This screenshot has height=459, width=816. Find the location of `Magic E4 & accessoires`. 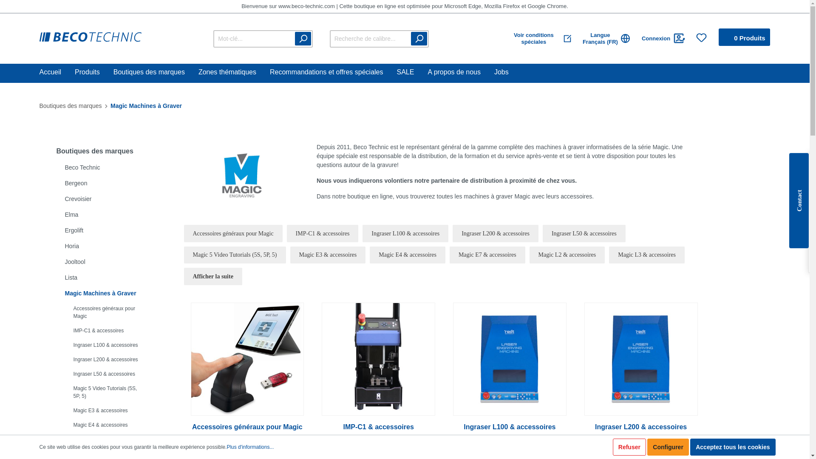

Magic E4 & accessoires is located at coordinates (111, 425).